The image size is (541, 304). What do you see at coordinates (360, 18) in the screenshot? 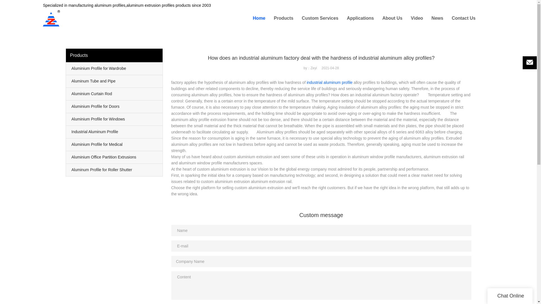
I see `Applications` at bounding box center [360, 18].